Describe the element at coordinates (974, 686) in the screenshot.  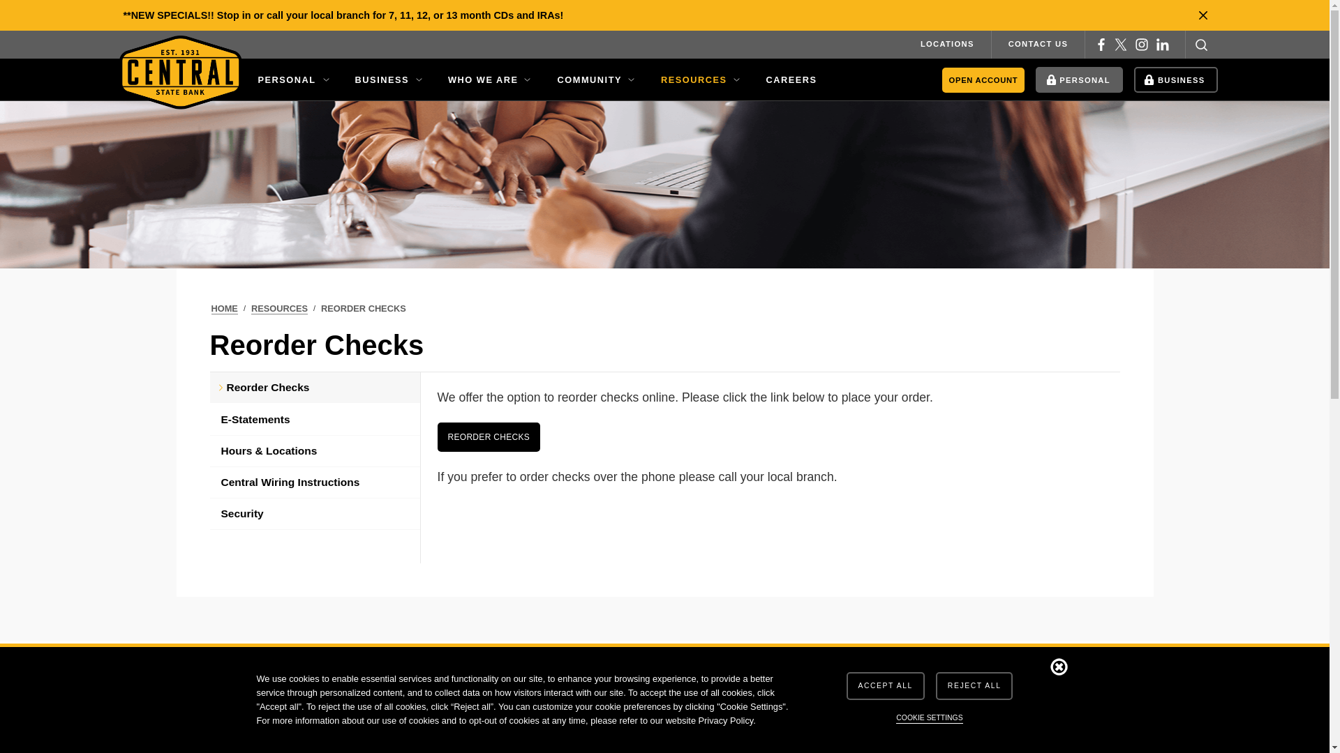
I see `REJECT ALL` at that location.